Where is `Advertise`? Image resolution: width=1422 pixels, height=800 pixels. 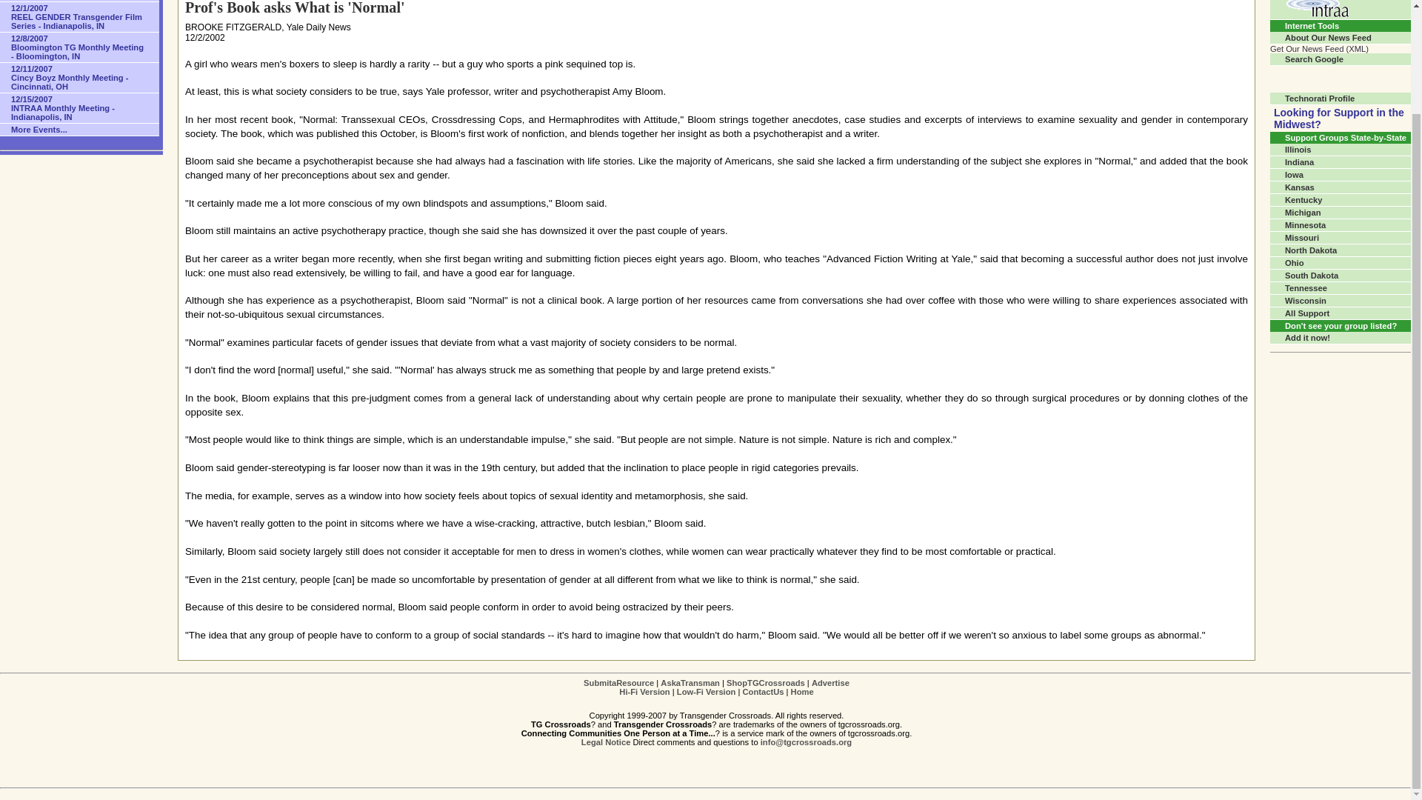
Advertise is located at coordinates (830, 682).